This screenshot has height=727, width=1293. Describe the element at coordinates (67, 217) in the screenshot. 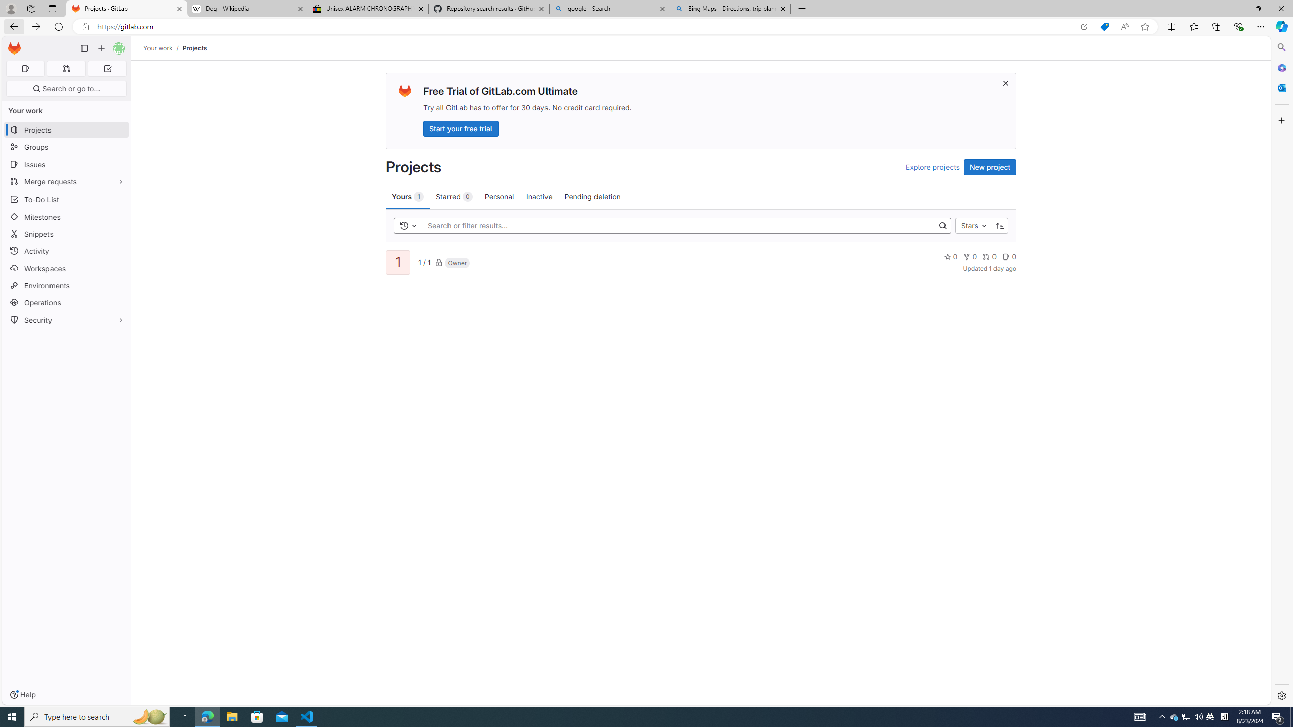

I see `Milestones` at that location.